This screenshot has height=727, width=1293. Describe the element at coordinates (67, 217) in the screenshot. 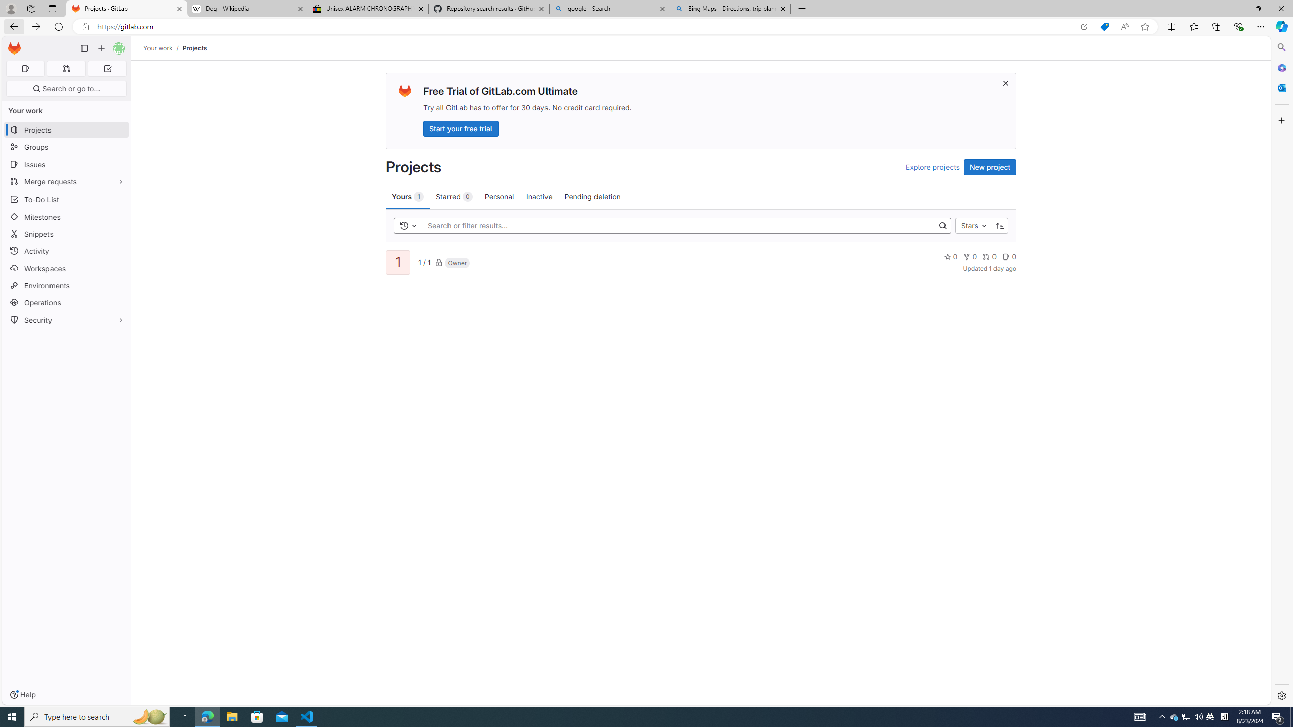

I see `Milestones` at that location.